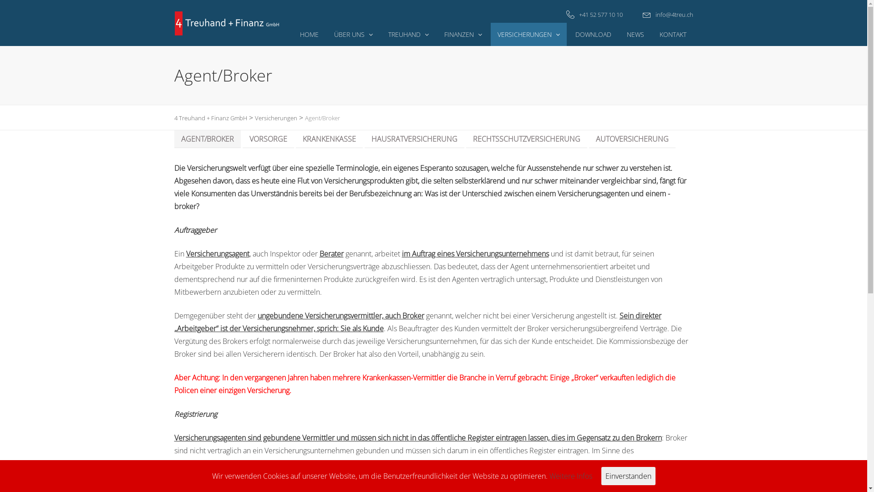  Describe the element at coordinates (310, 35) in the screenshot. I see `HOME` at that location.